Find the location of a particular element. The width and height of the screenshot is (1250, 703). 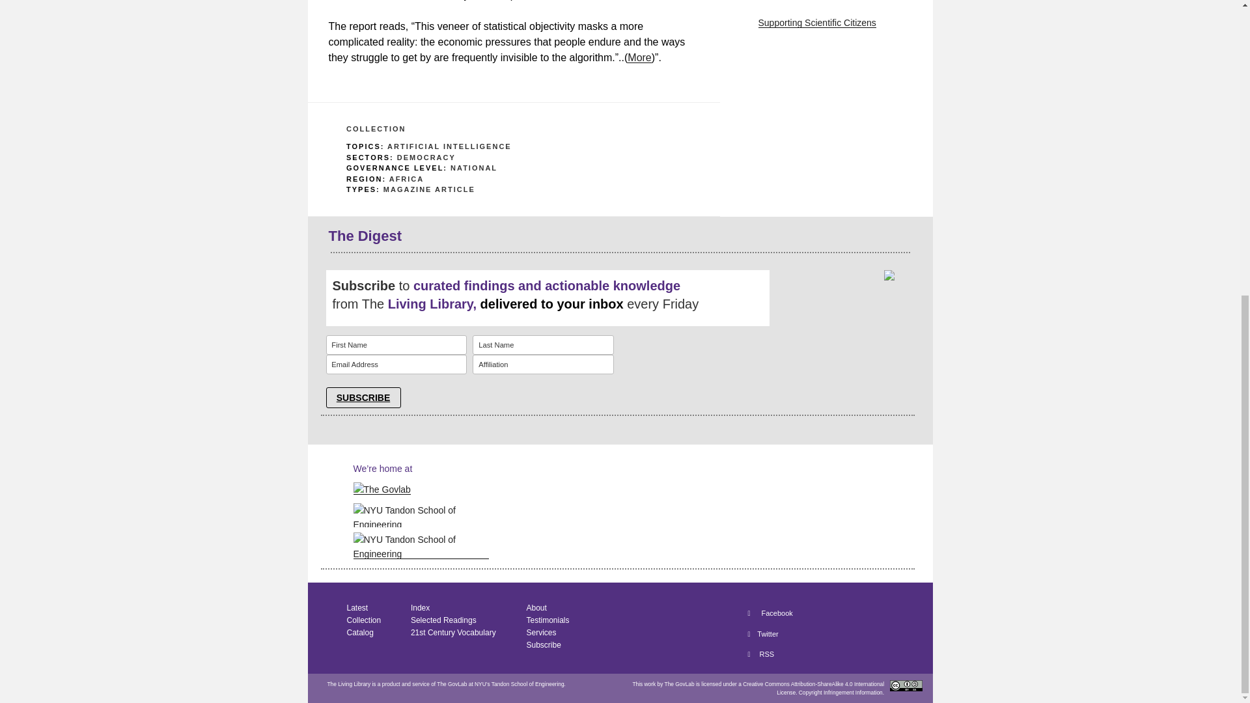

More is located at coordinates (639, 57).